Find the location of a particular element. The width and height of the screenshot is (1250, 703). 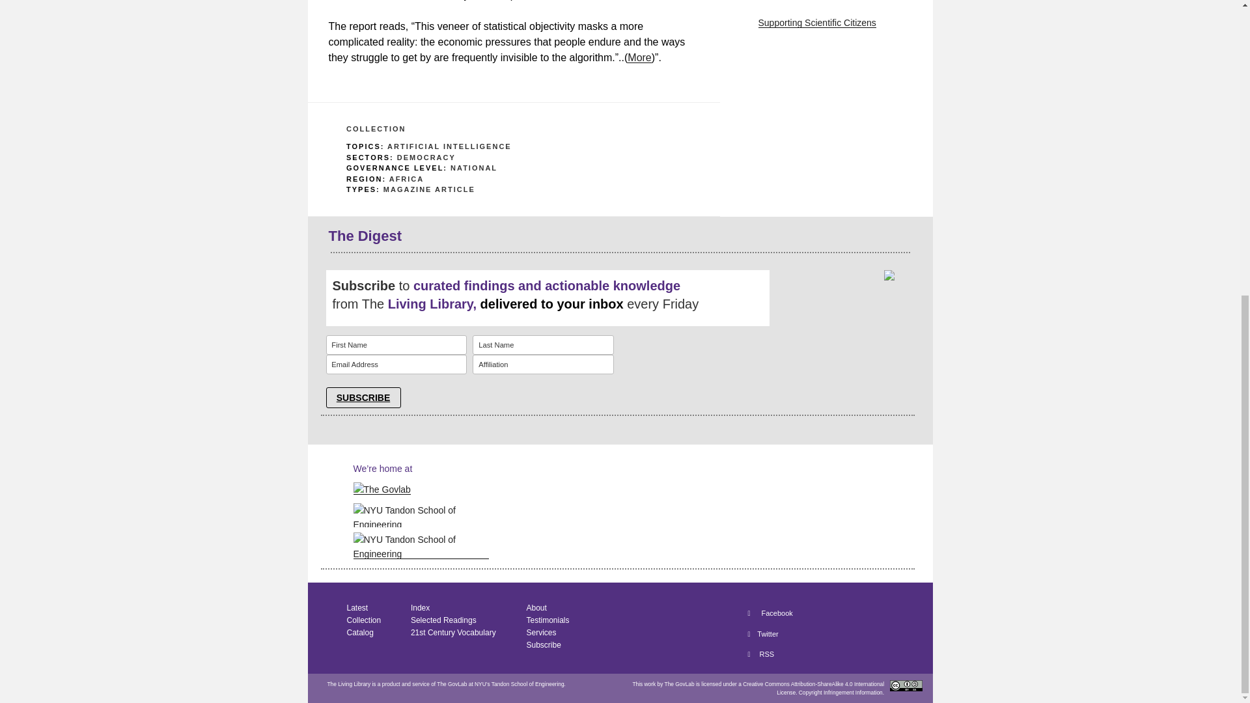

More is located at coordinates (639, 57).